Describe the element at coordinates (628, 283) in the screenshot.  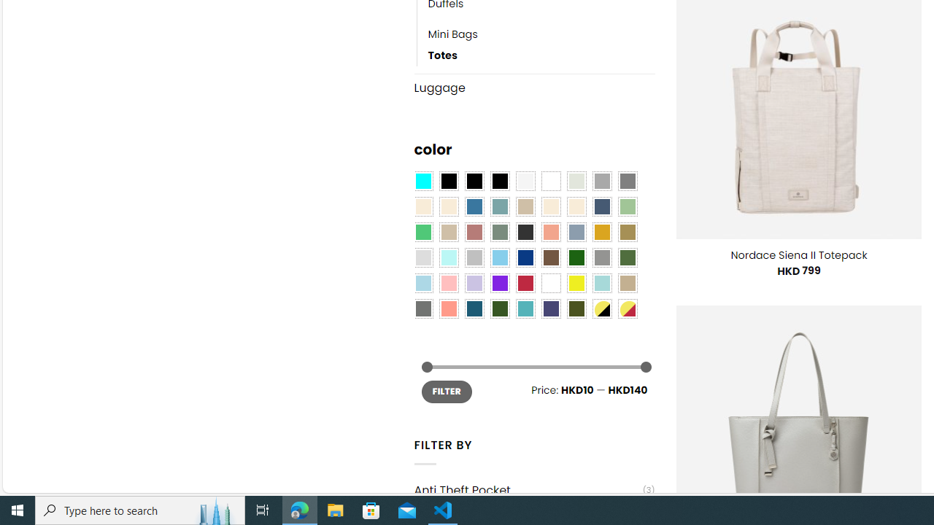
I see `Khaki` at that location.